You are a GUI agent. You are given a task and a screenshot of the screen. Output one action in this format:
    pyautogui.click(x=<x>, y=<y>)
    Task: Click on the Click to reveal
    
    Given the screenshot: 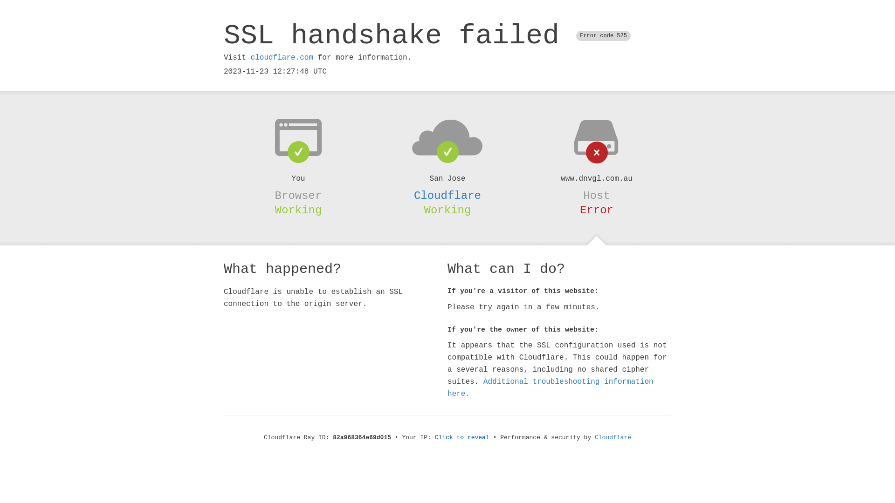 What is the action you would take?
    pyautogui.click(x=462, y=438)
    